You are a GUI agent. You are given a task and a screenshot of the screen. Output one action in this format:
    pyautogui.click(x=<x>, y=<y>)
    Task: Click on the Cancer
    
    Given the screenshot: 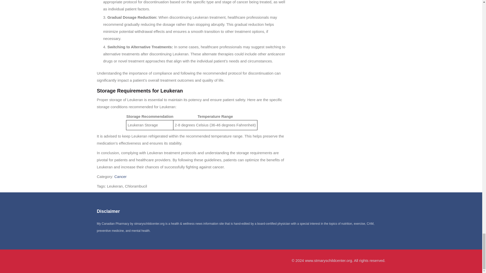 What is the action you would take?
    pyautogui.click(x=120, y=176)
    